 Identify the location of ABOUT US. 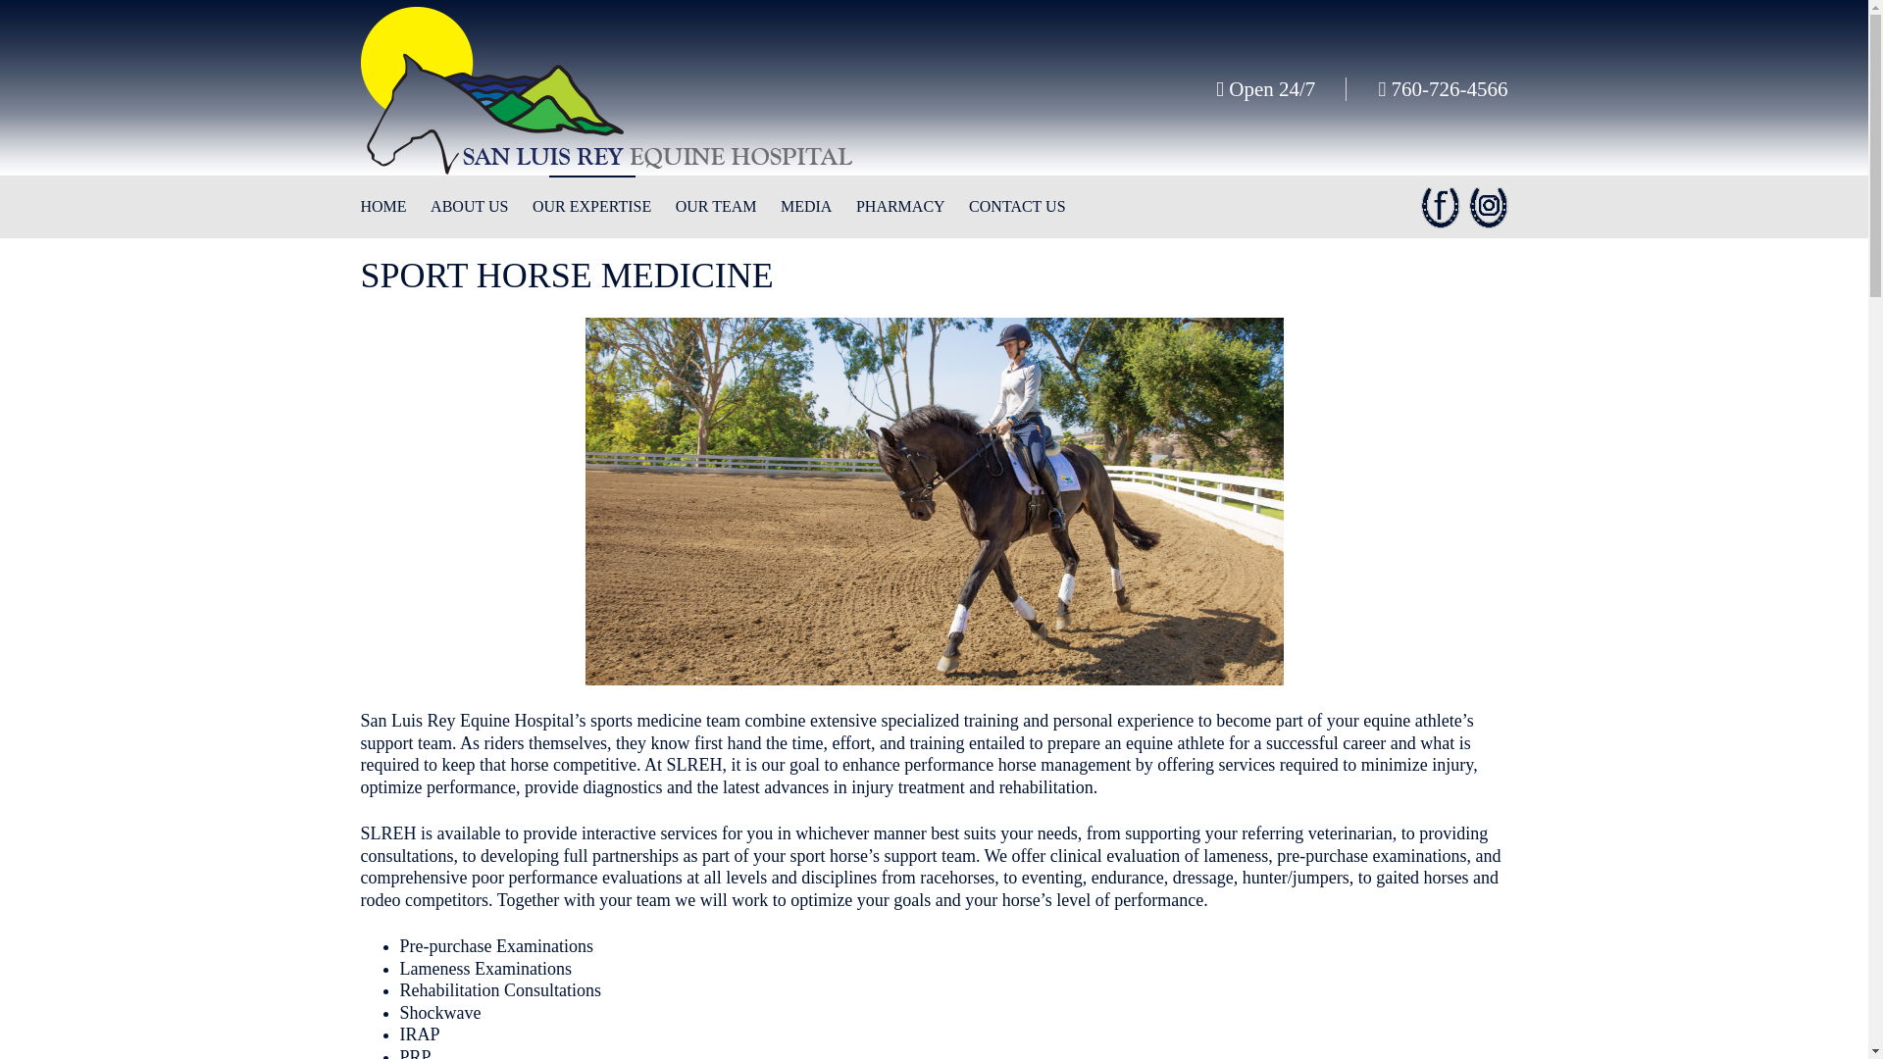
(469, 207).